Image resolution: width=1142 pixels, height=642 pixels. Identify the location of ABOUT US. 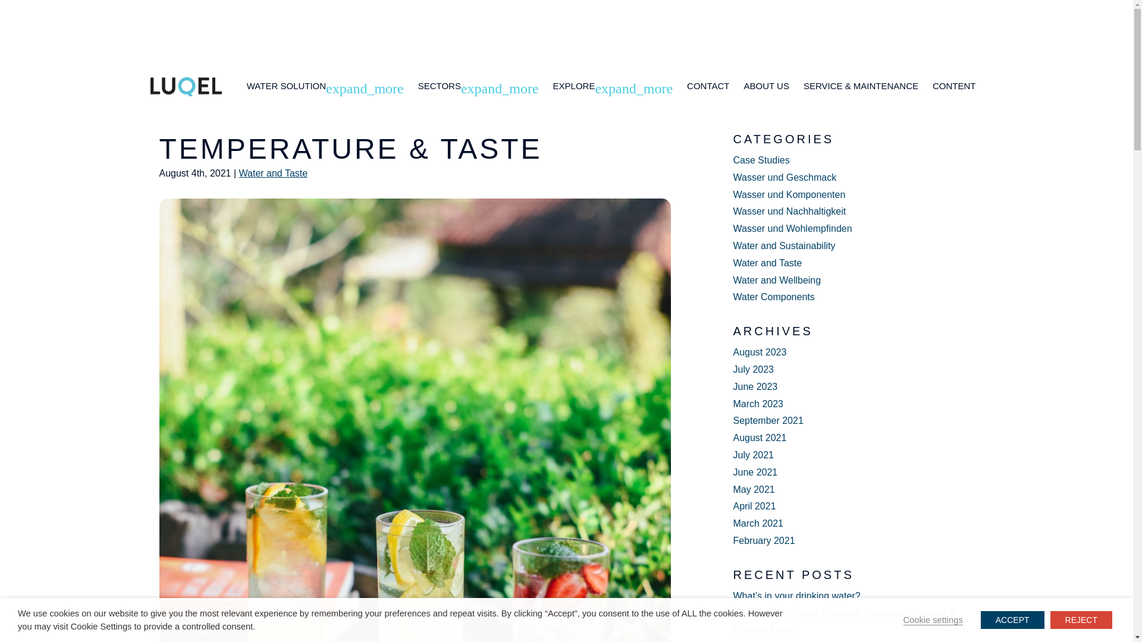
(766, 86).